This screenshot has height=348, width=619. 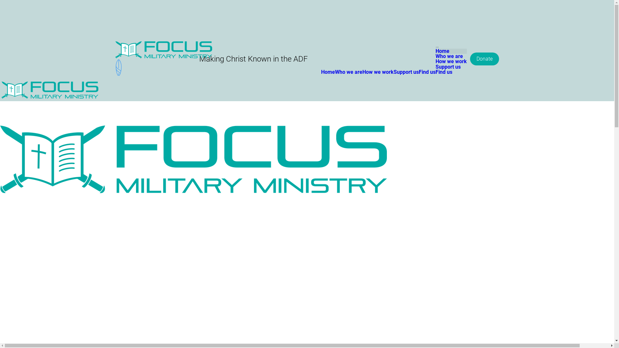 I want to click on Home, so click(x=328, y=72).